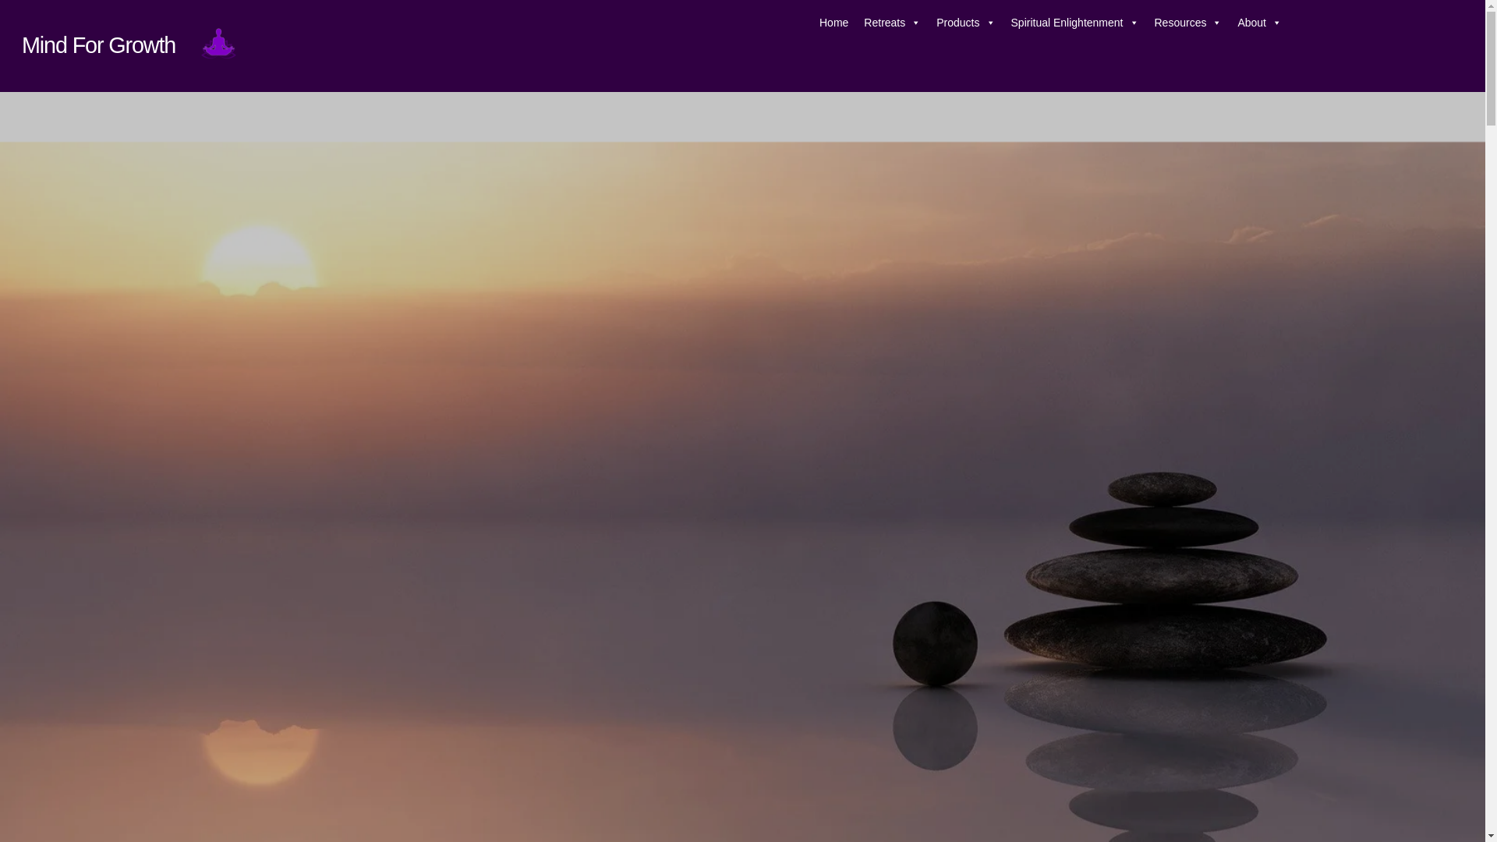  I want to click on Home, so click(833, 21).